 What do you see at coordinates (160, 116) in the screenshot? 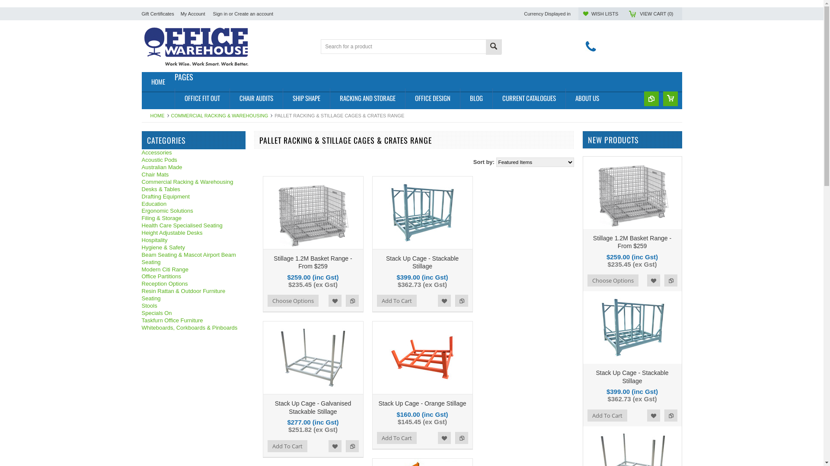
I see `HOME` at bounding box center [160, 116].